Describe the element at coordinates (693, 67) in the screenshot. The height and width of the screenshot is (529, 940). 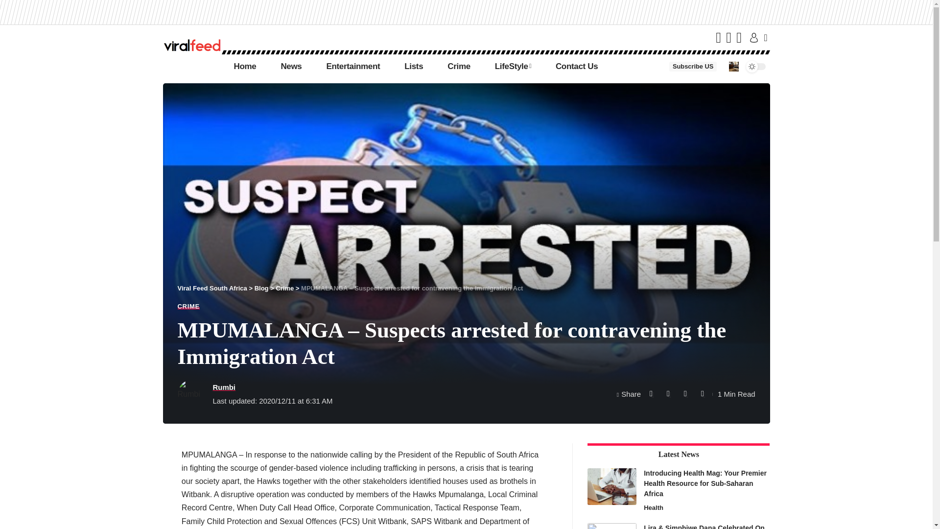
I see `Subscribe US` at that location.